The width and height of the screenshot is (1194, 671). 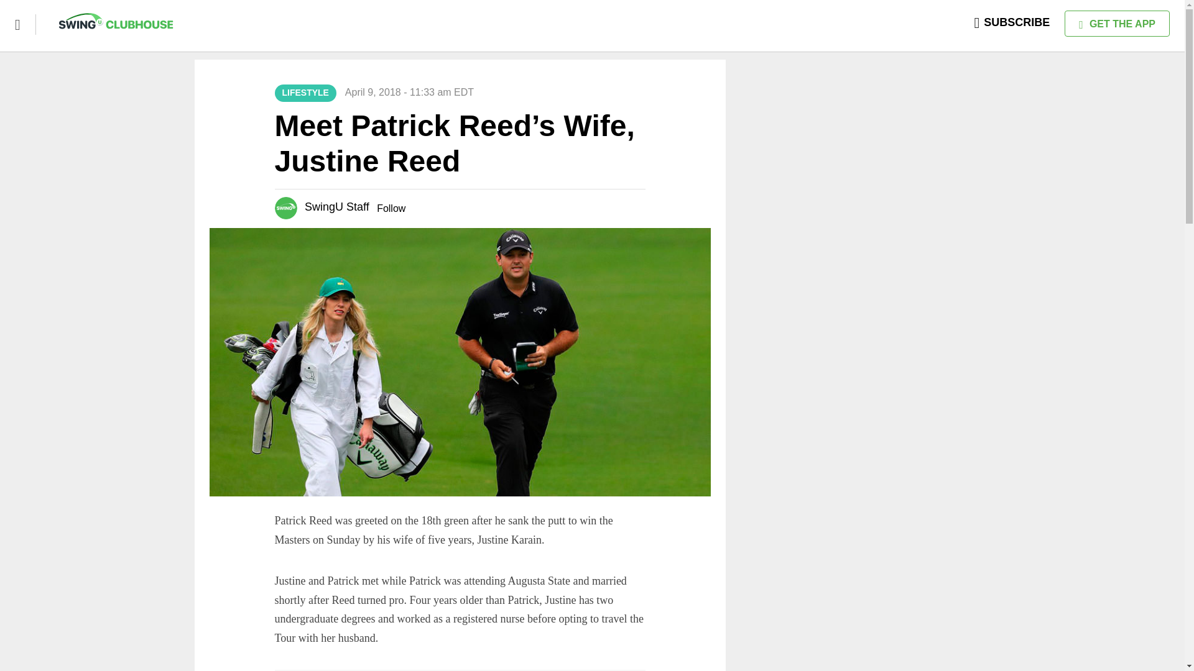 What do you see at coordinates (1012, 22) in the screenshot?
I see `SUBSCRIBE` at bounding box center [1012, 22].